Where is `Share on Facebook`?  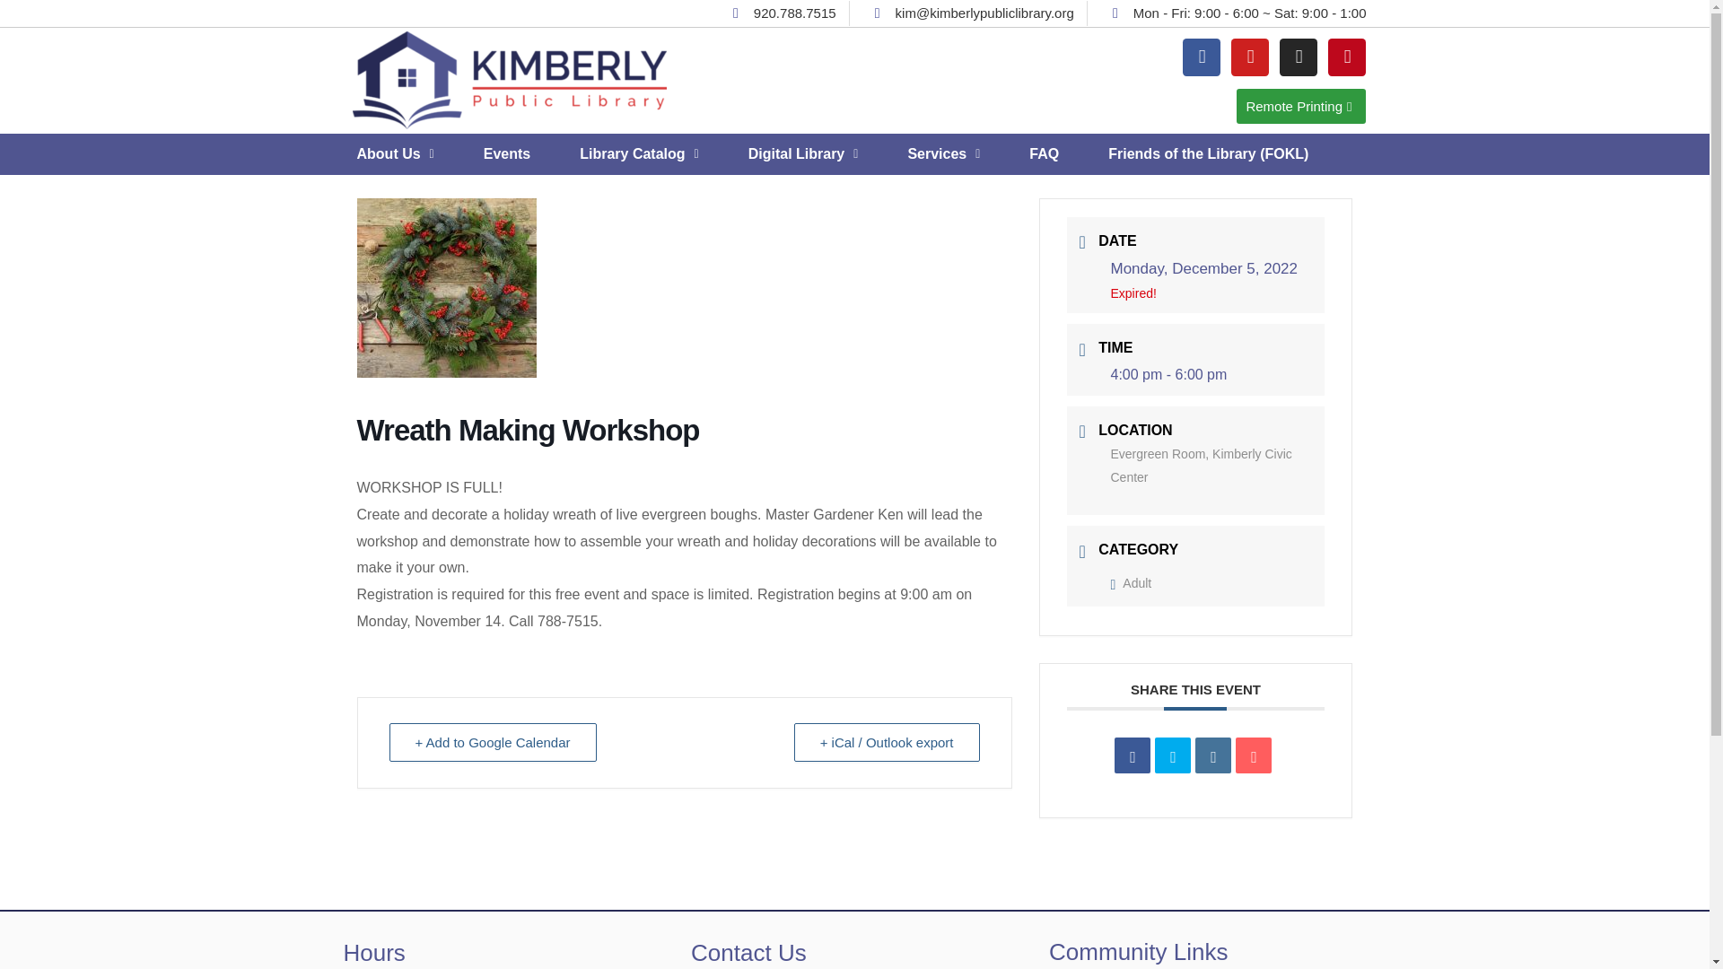
Share on Facebook is located at coordinates (1133, 755).